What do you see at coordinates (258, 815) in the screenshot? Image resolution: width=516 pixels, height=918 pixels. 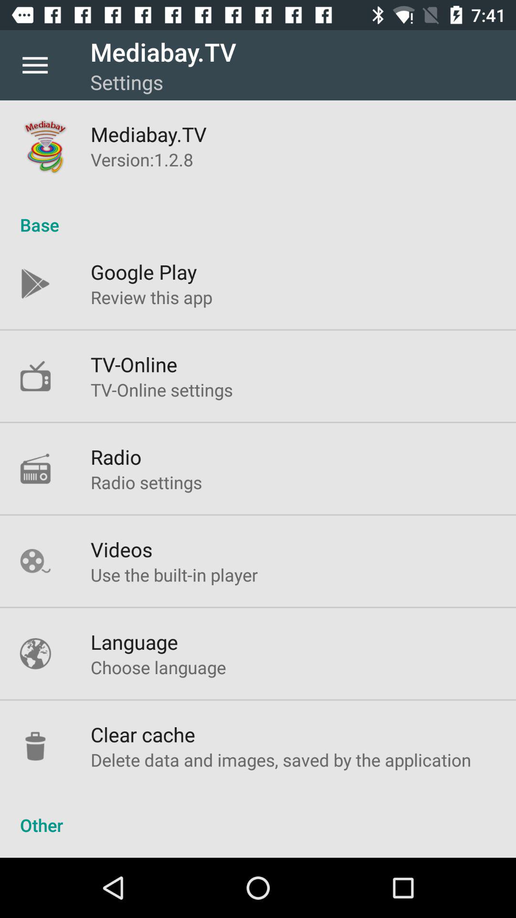 I see `turn off the other icon` at bounding box center [258, 815].